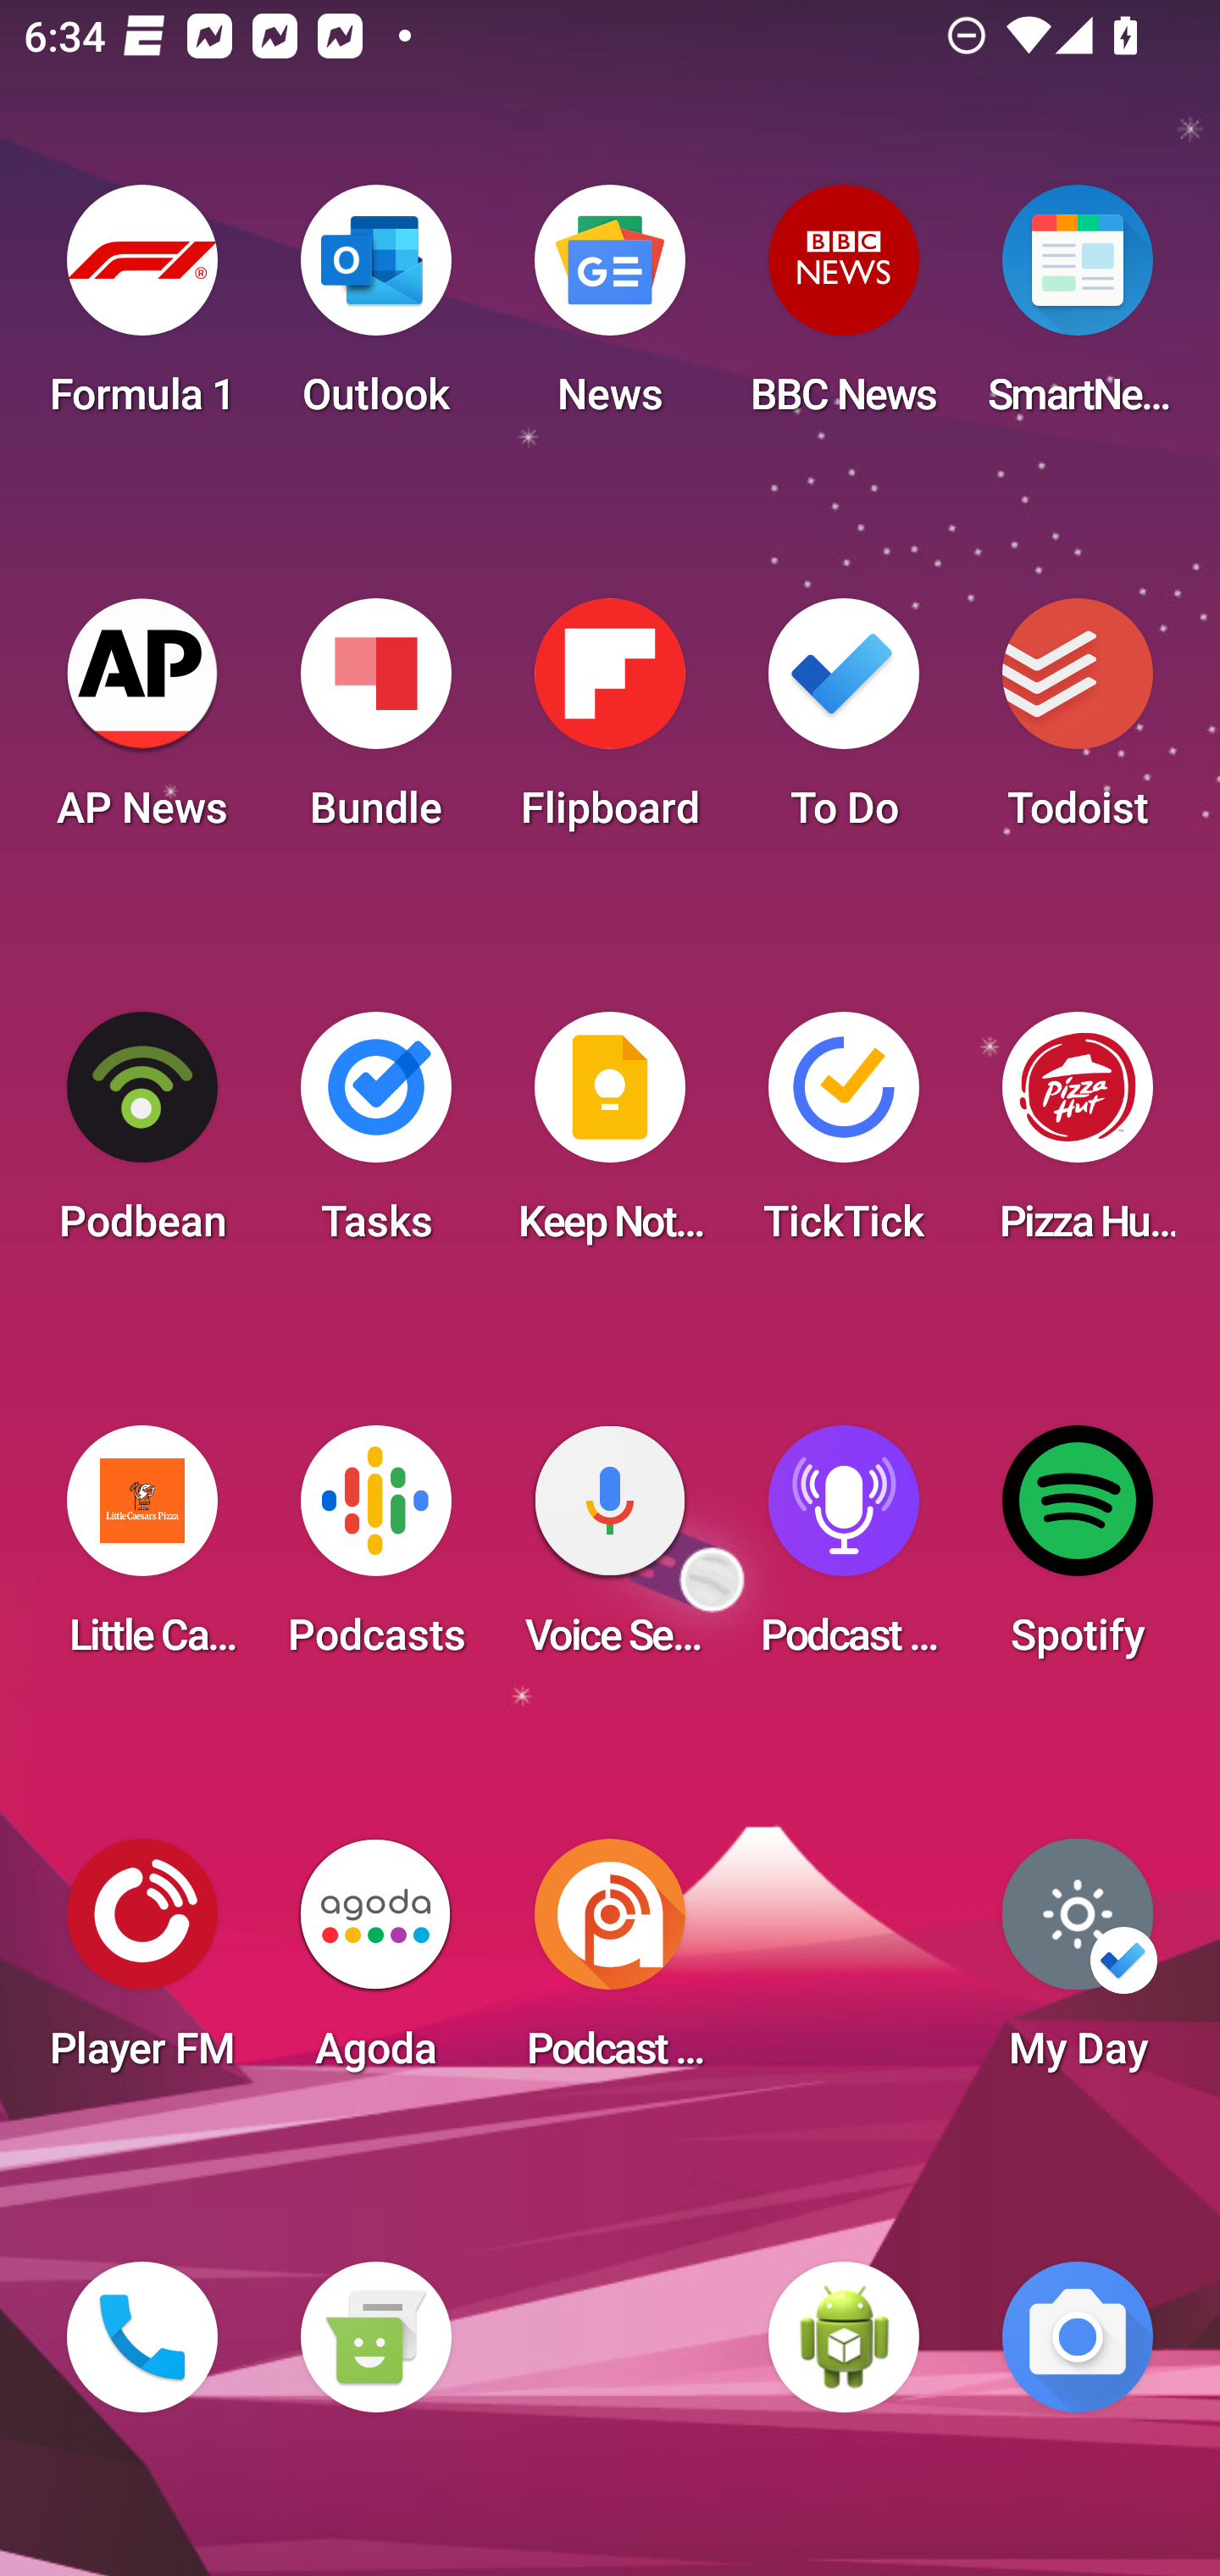  What do you see at coordinates (610, 1964) in the screenshot?
I see `Podcast Addict` at bounding box center [610, 1964].